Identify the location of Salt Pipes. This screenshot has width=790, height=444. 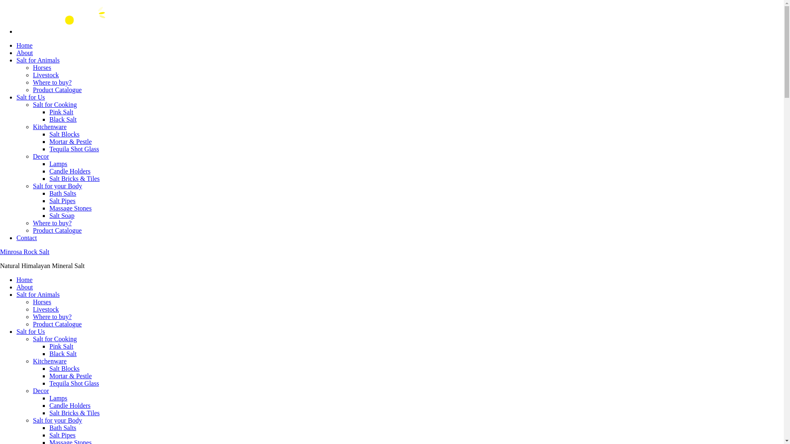
(63, 201).